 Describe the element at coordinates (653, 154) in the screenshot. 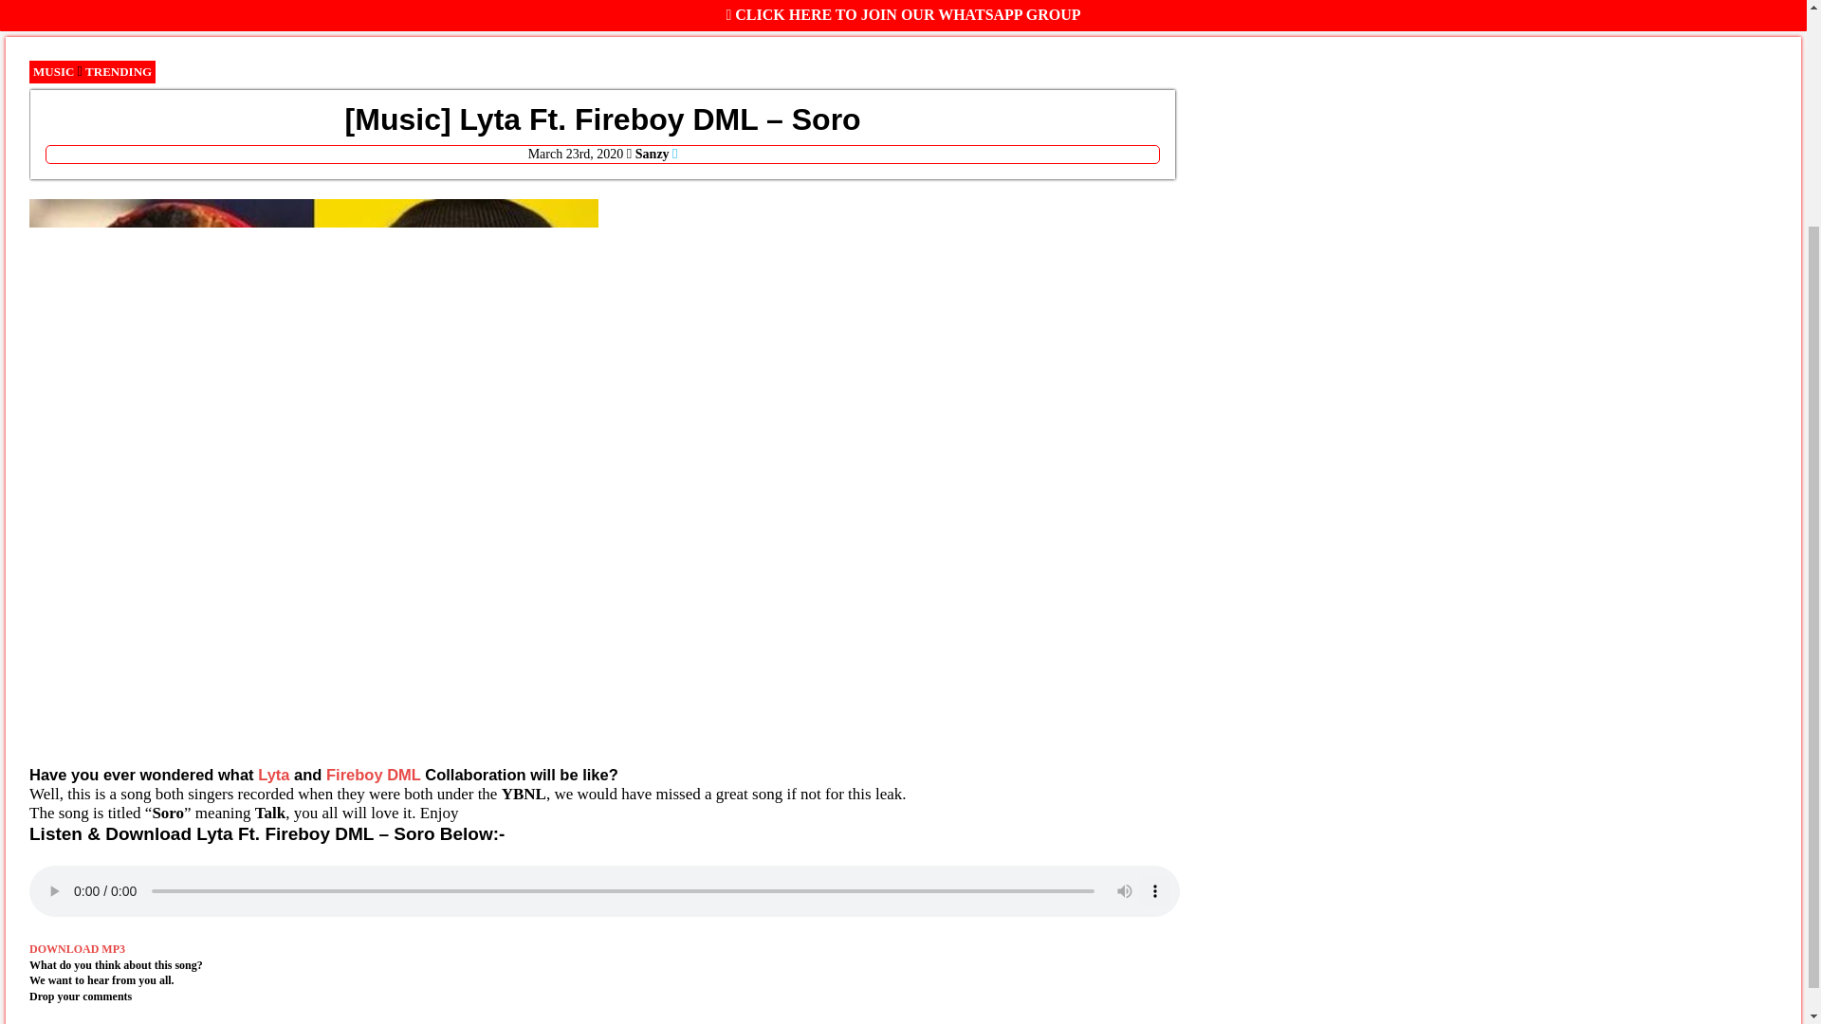

I see `Sanzy` at that location.